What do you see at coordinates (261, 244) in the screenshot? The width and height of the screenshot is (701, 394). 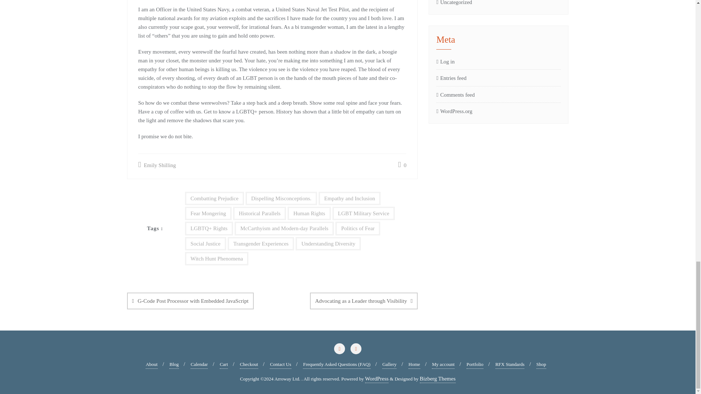 I see `Transgender Experiences` at bounding box center [261, 244].